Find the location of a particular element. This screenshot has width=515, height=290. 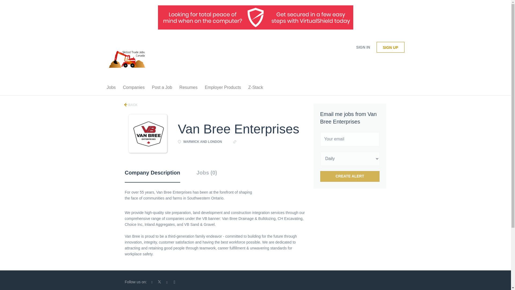

SIGN IN is located at coordinates (363, 47).